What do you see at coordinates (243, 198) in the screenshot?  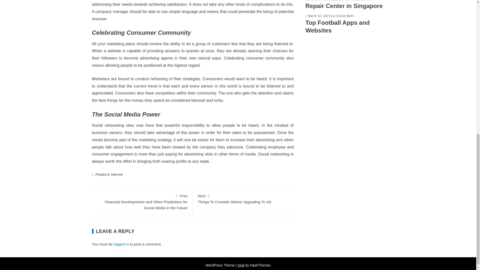 I see `logged in` at bounding box center [243, 198].